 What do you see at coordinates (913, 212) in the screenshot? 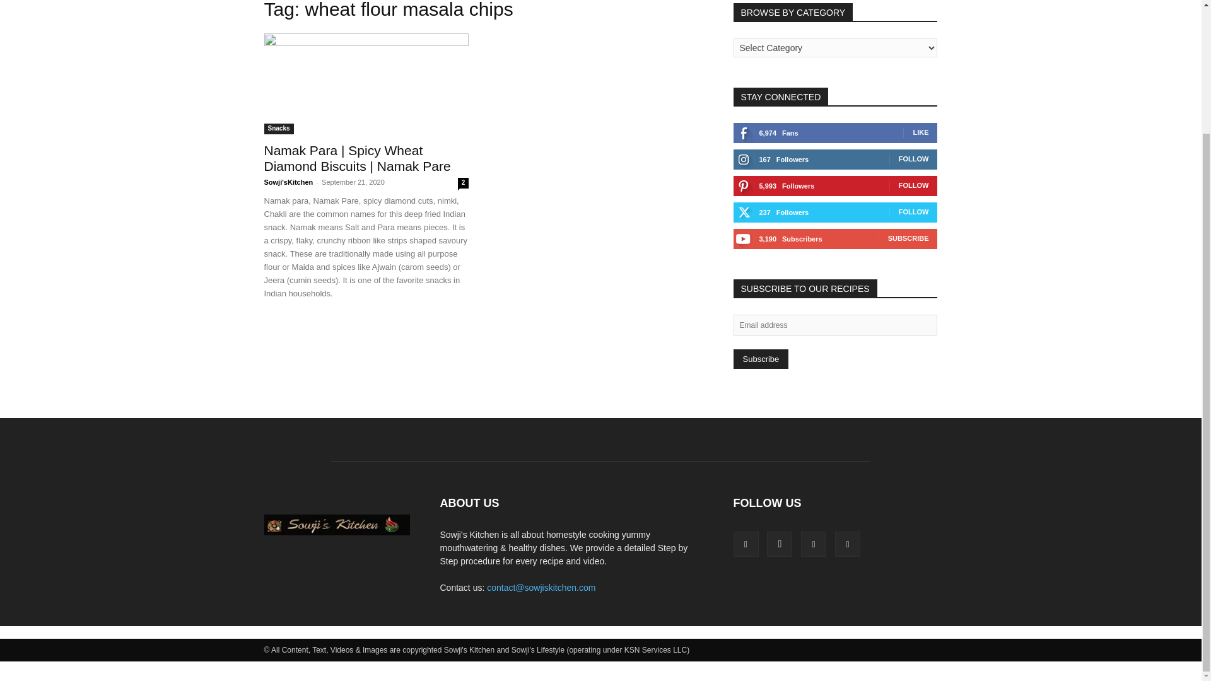
I see `FOLLOW` at bounding box center [913, 212].